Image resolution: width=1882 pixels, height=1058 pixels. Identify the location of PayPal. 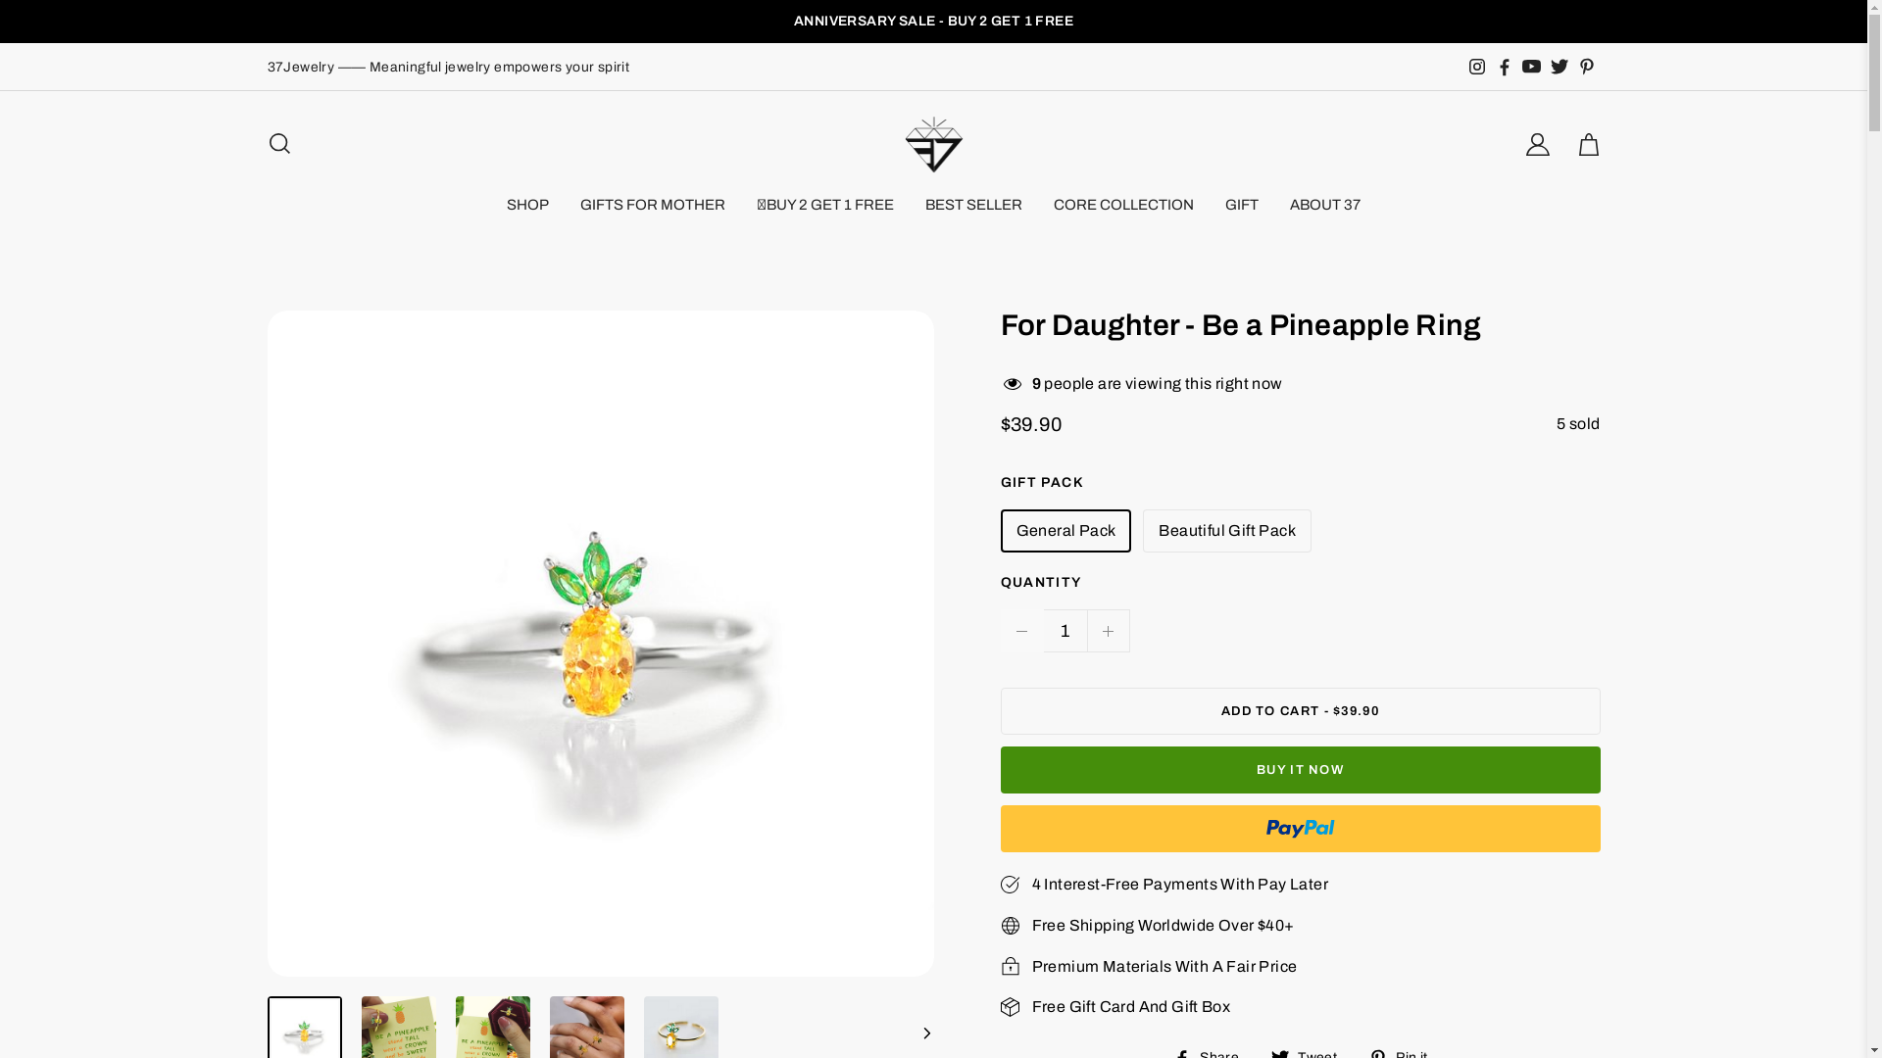
(1300, 829).